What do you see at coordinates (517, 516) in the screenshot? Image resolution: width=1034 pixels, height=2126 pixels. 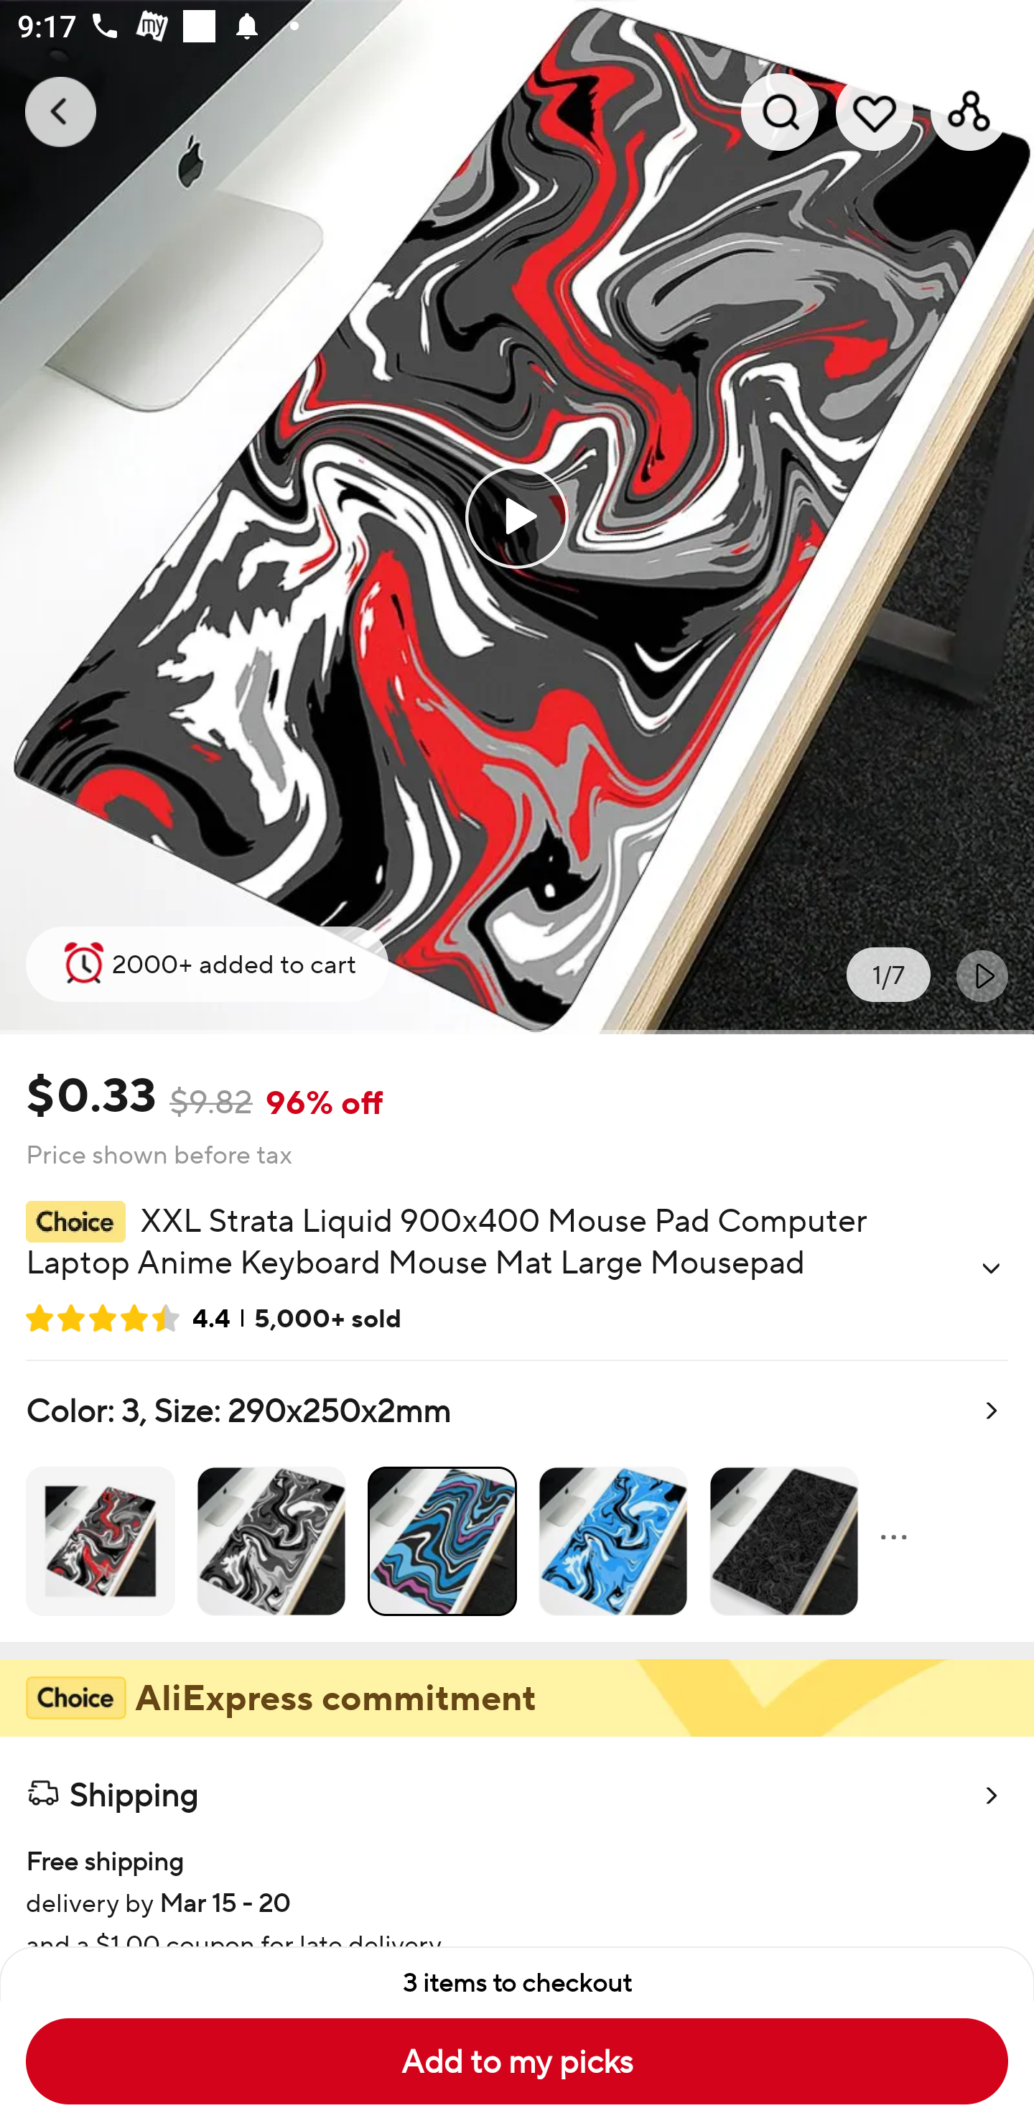 I see `0.0` at bounding box center [517, 516].